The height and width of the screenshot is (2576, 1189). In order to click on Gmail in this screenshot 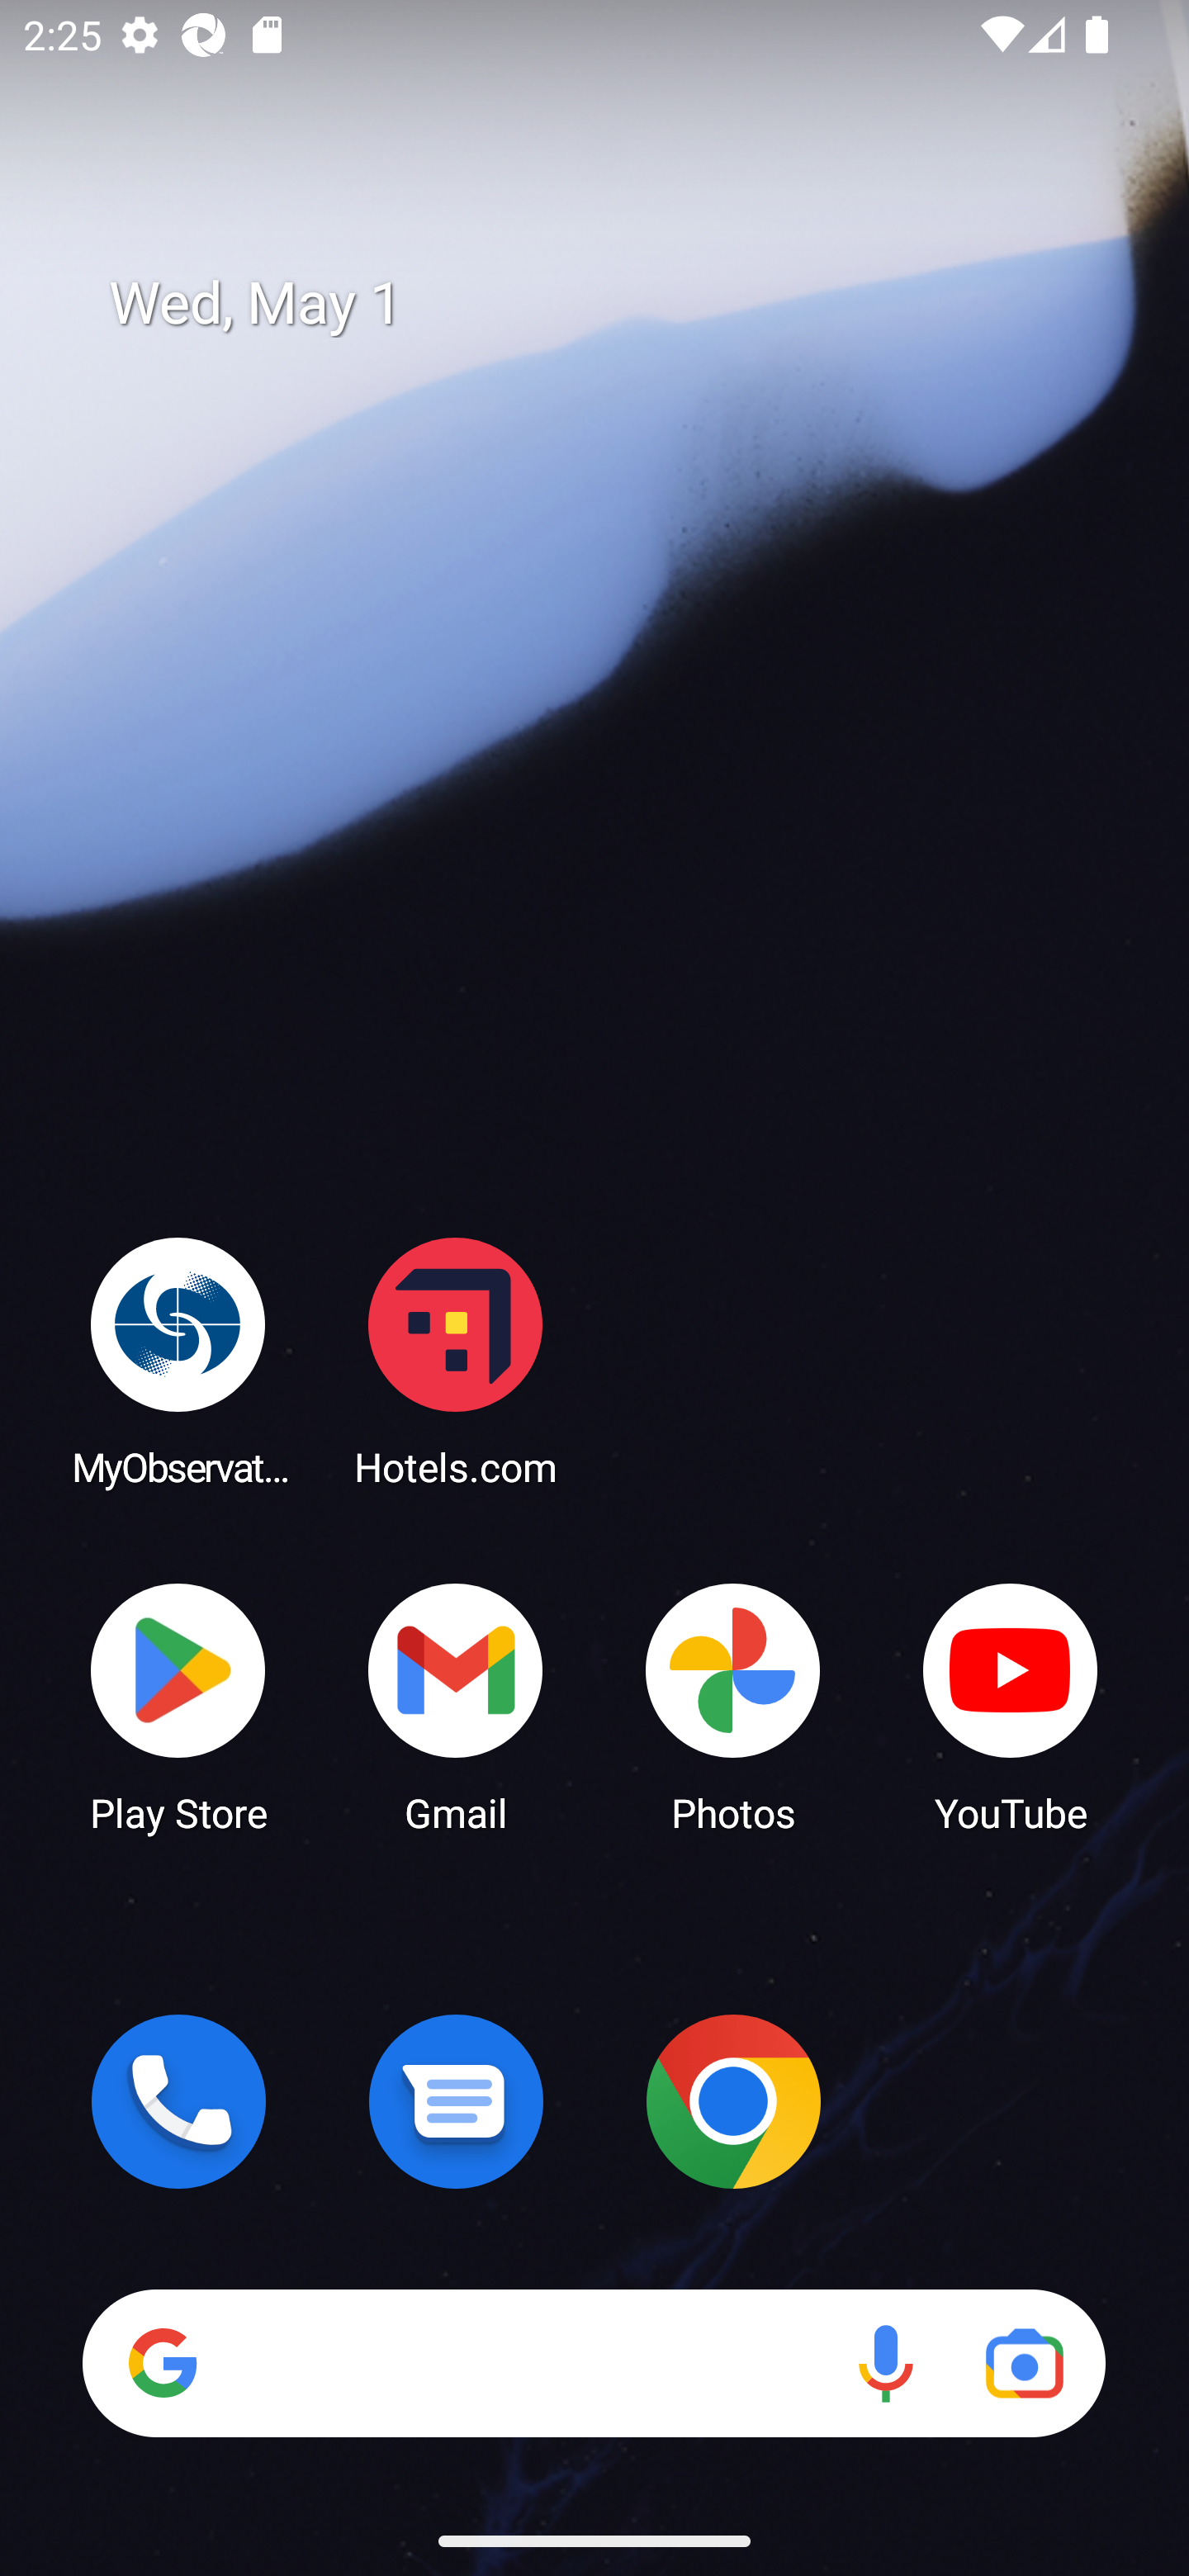, I will do `click(456, 1706)`.